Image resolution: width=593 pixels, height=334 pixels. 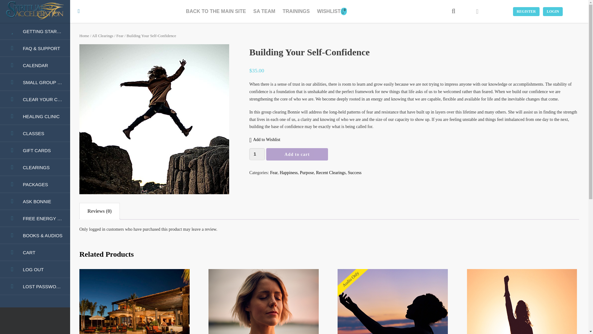 I want to click on REGISTER, so click(x=526, y=11).